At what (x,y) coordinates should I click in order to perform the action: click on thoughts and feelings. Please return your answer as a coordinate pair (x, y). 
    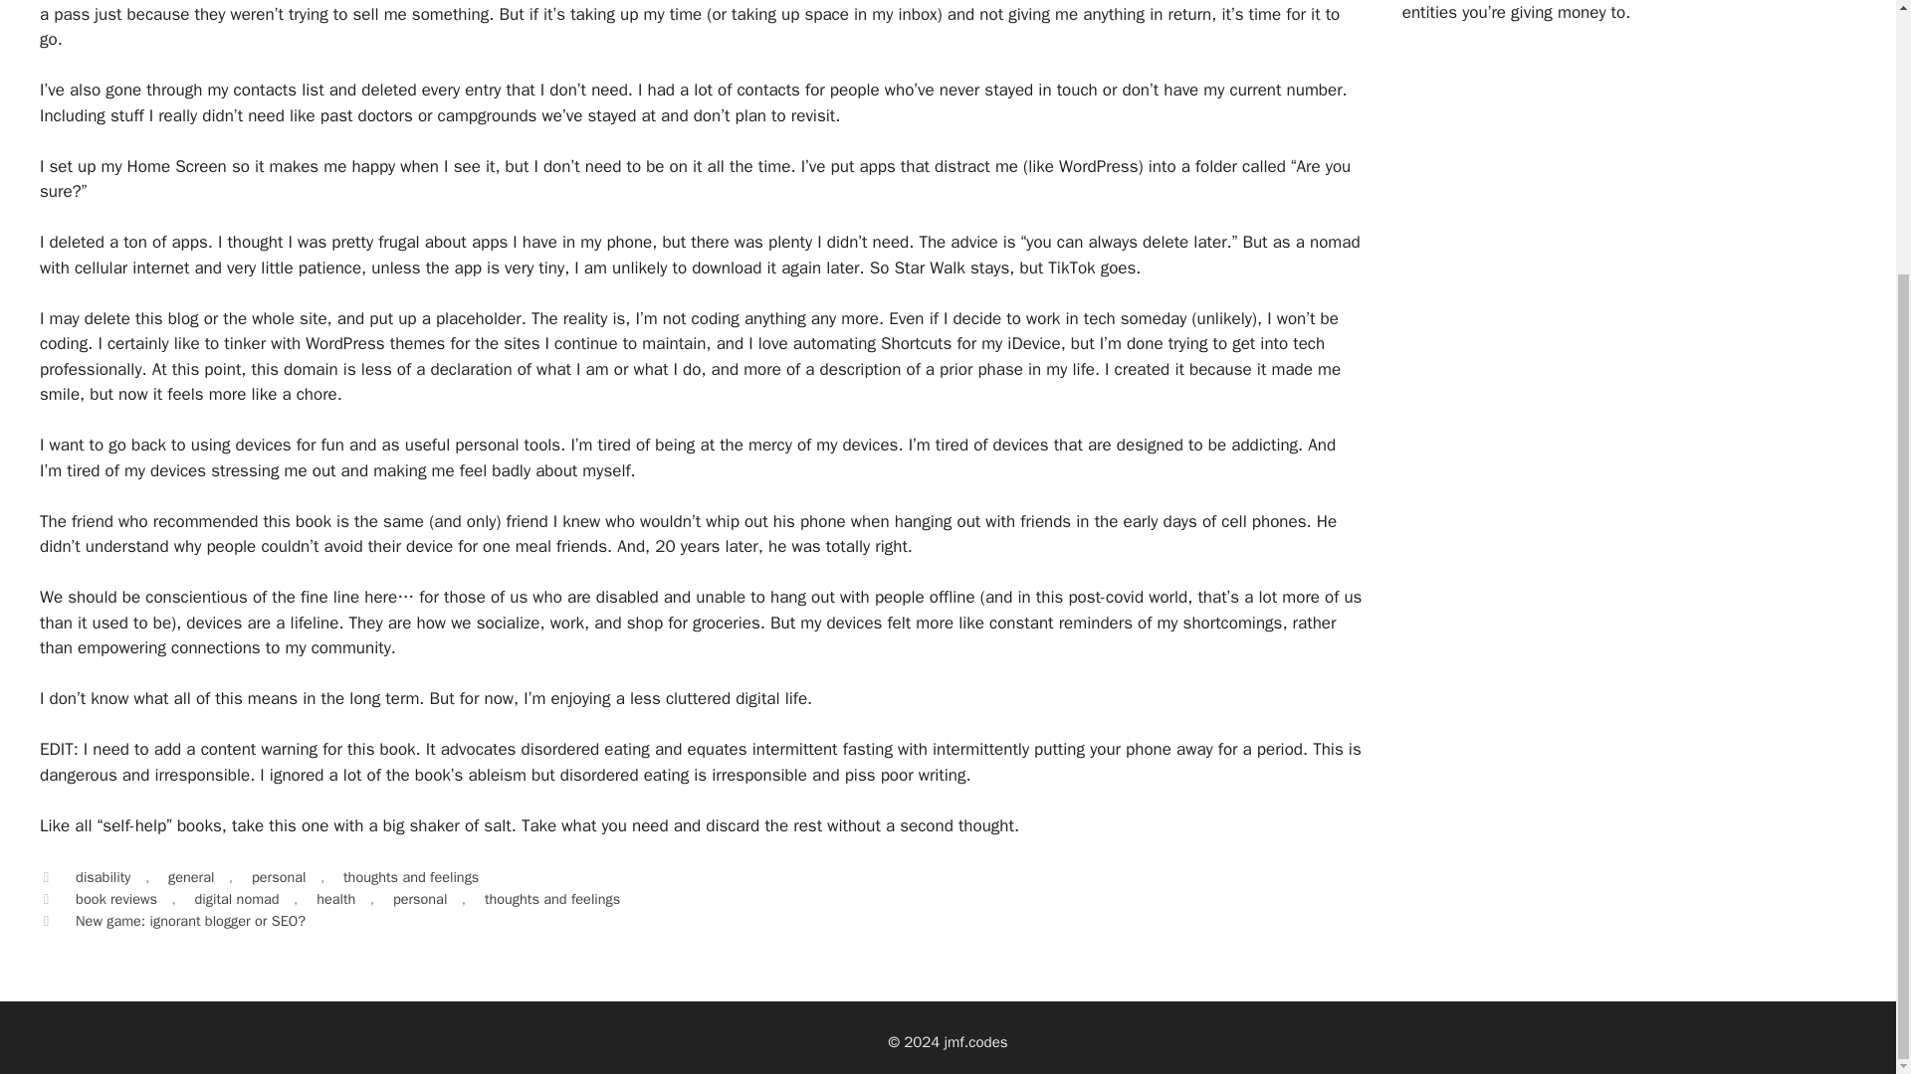
    Looking at the image, I should click on (410, 877).